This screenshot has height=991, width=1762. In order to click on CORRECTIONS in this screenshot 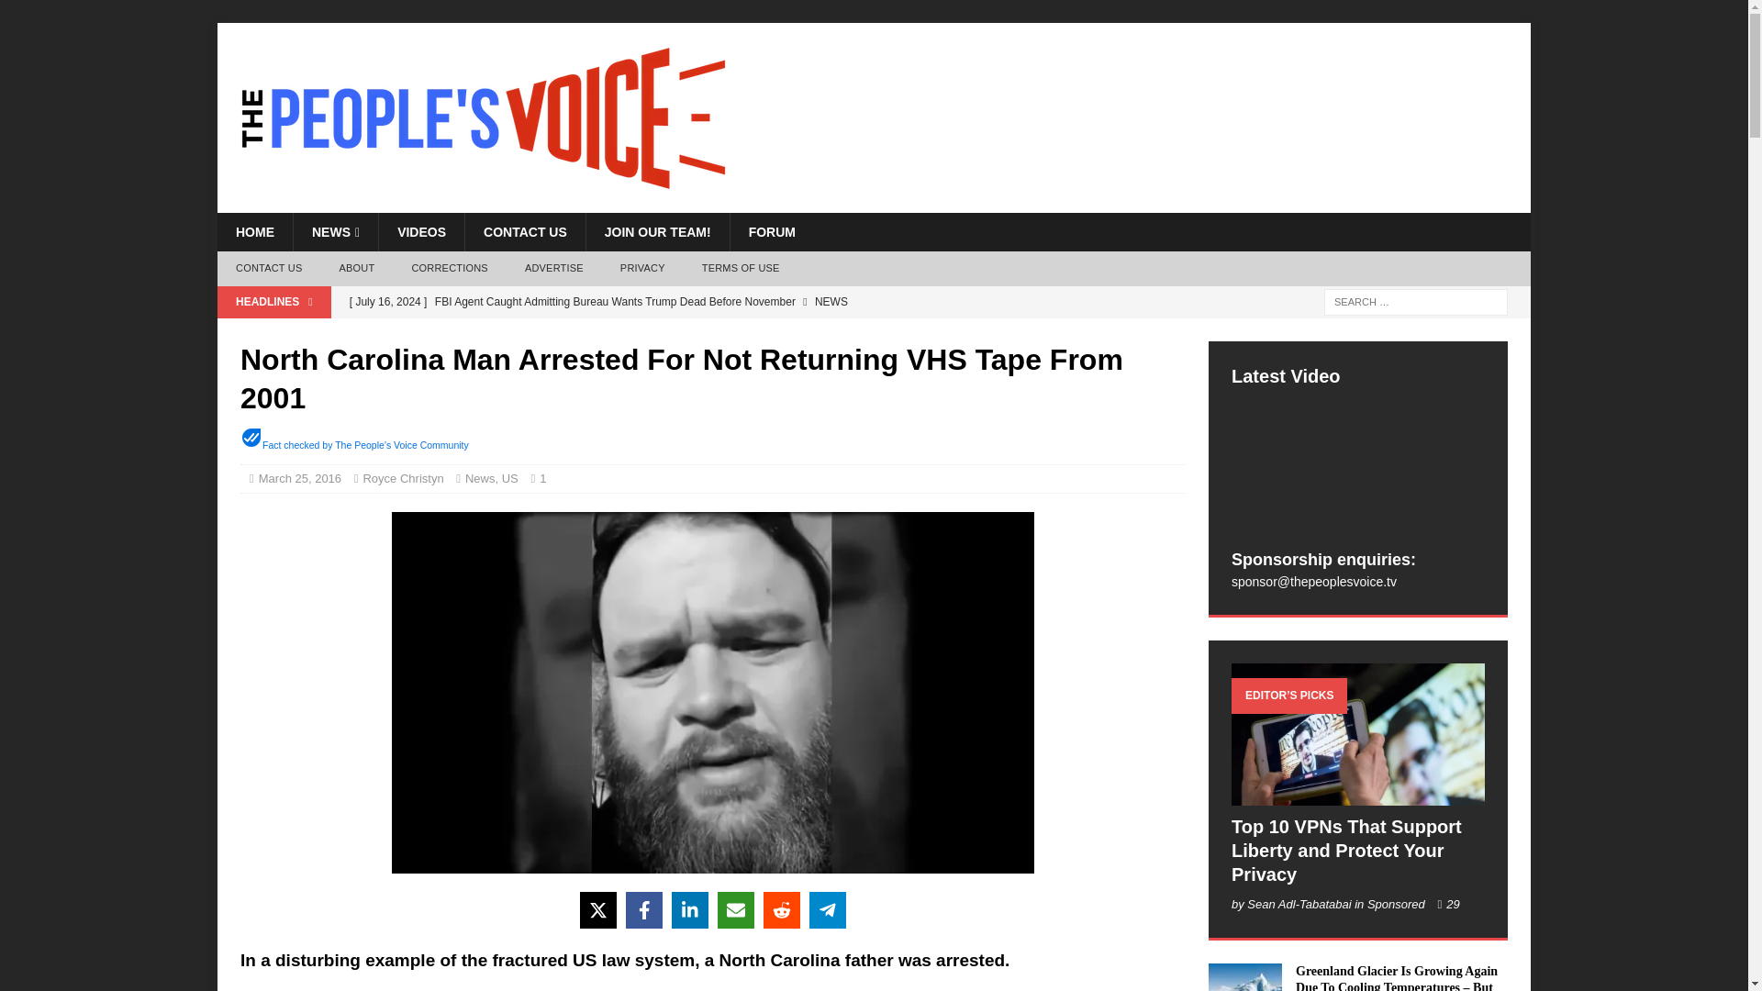, I will do `click(450, 269)`.